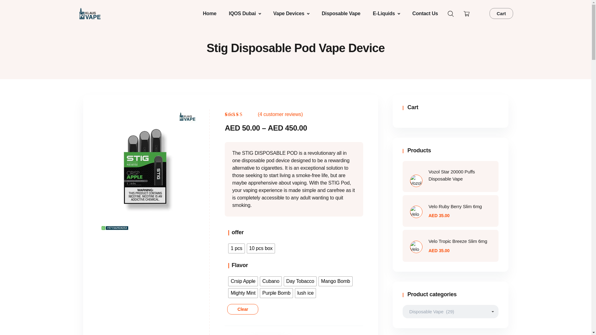 The image size is (596, 335). I want to click on Purple Bomb, so click(276, 293).